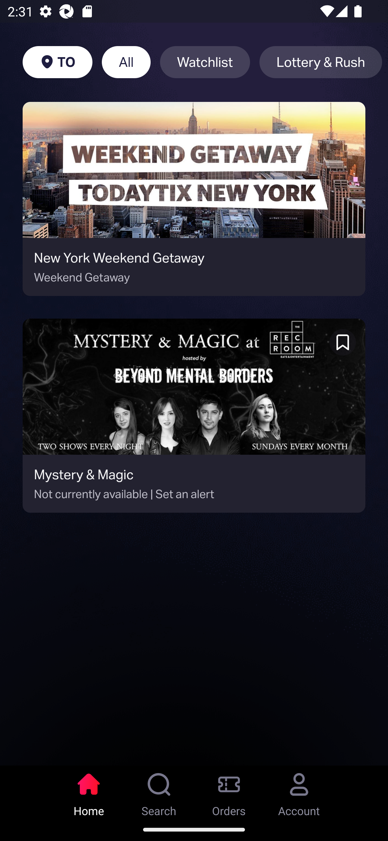  Describe the element at coordinates (126, 62) in the screenshot. I see `All` at that location.